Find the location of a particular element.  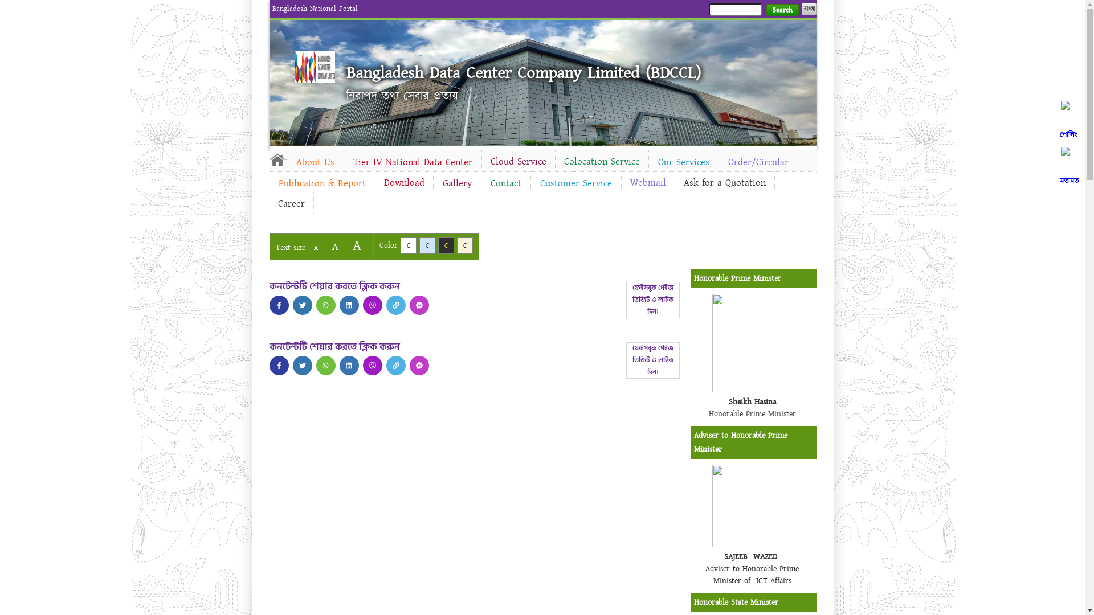

Contact is located at coordinates (505, 183).